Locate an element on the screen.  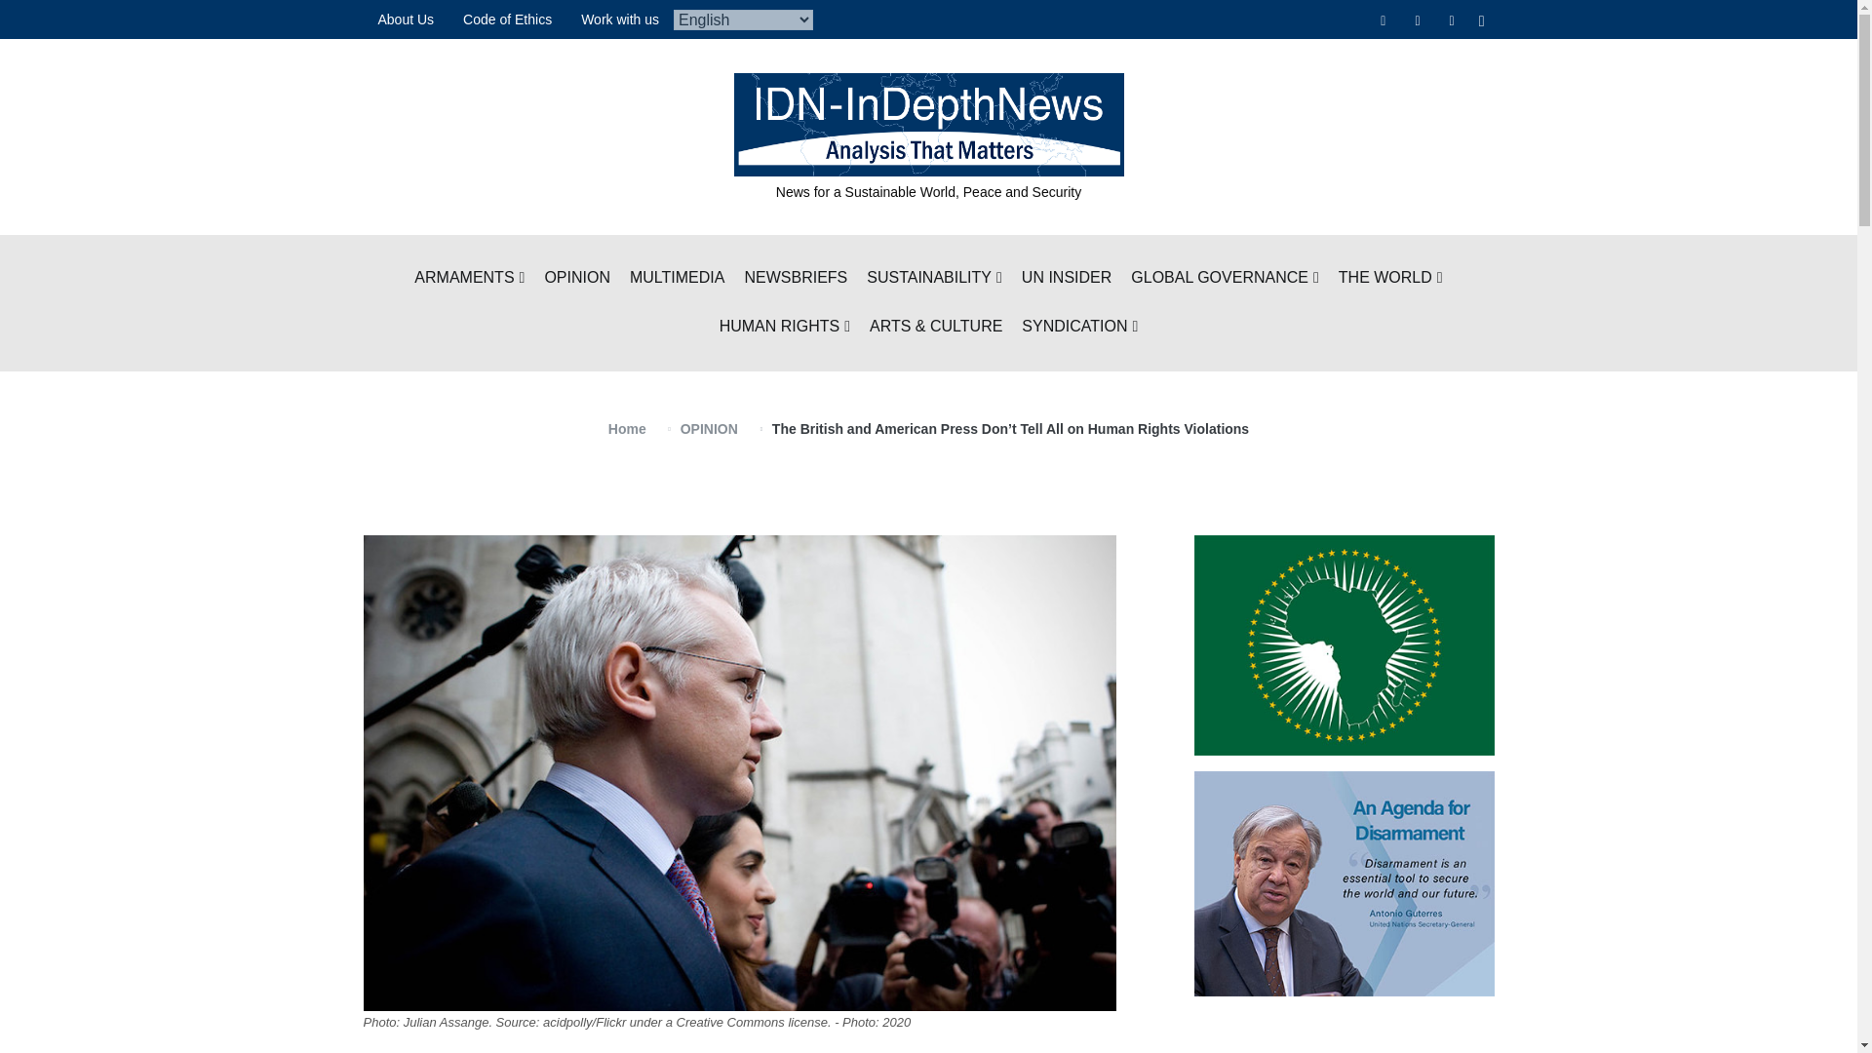
OPINION is located at coordinates (577, 279).